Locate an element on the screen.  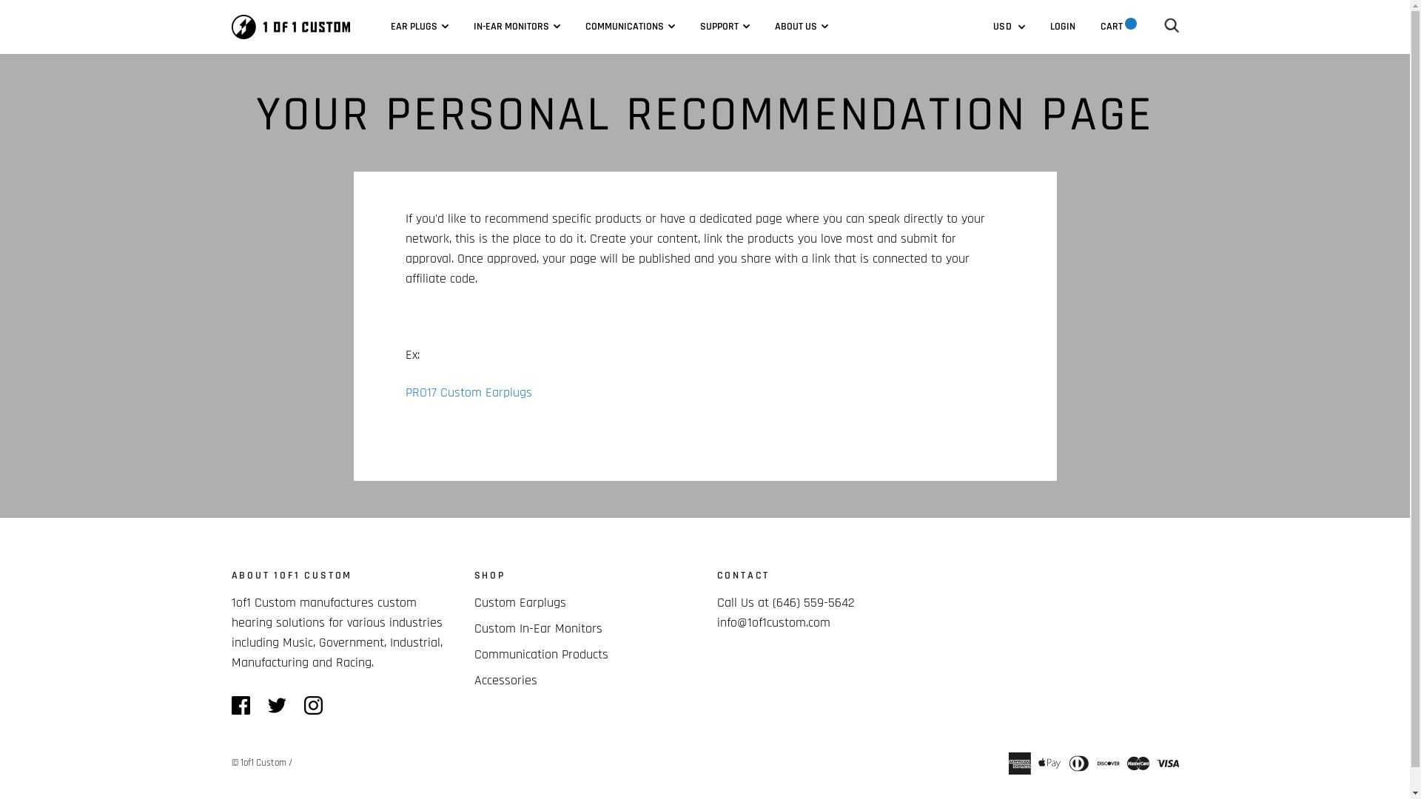
Custom In-Ear Monitors is located at coordinates (537, 629).